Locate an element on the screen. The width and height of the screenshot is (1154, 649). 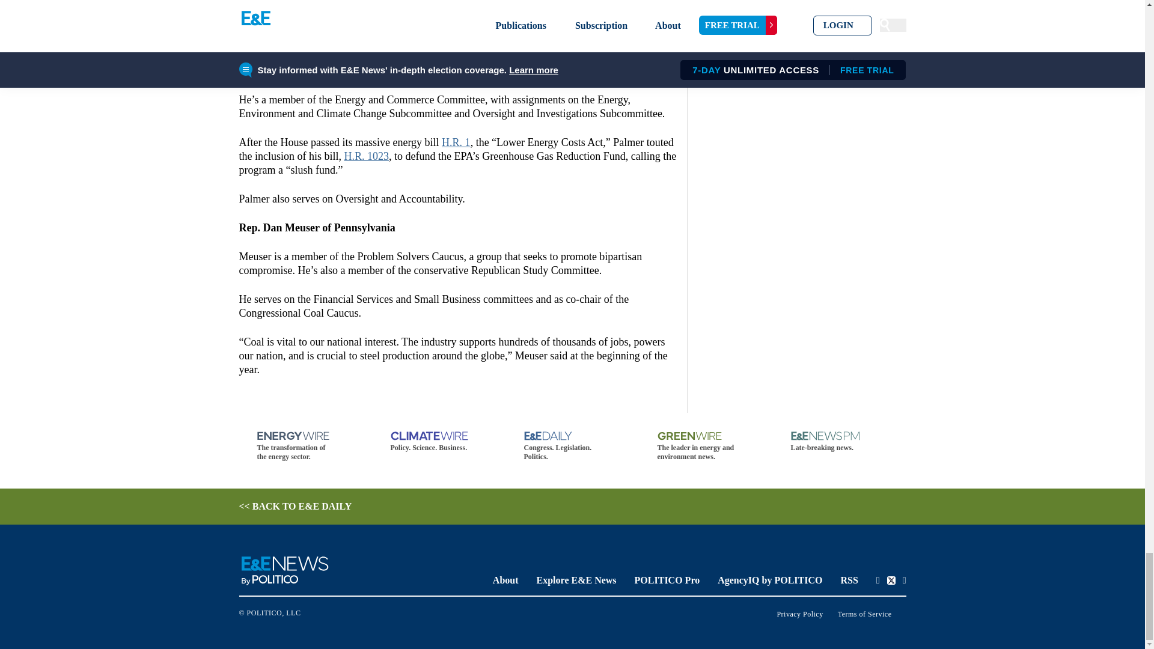
H.R. 1 is located at coordinates (456, 142).